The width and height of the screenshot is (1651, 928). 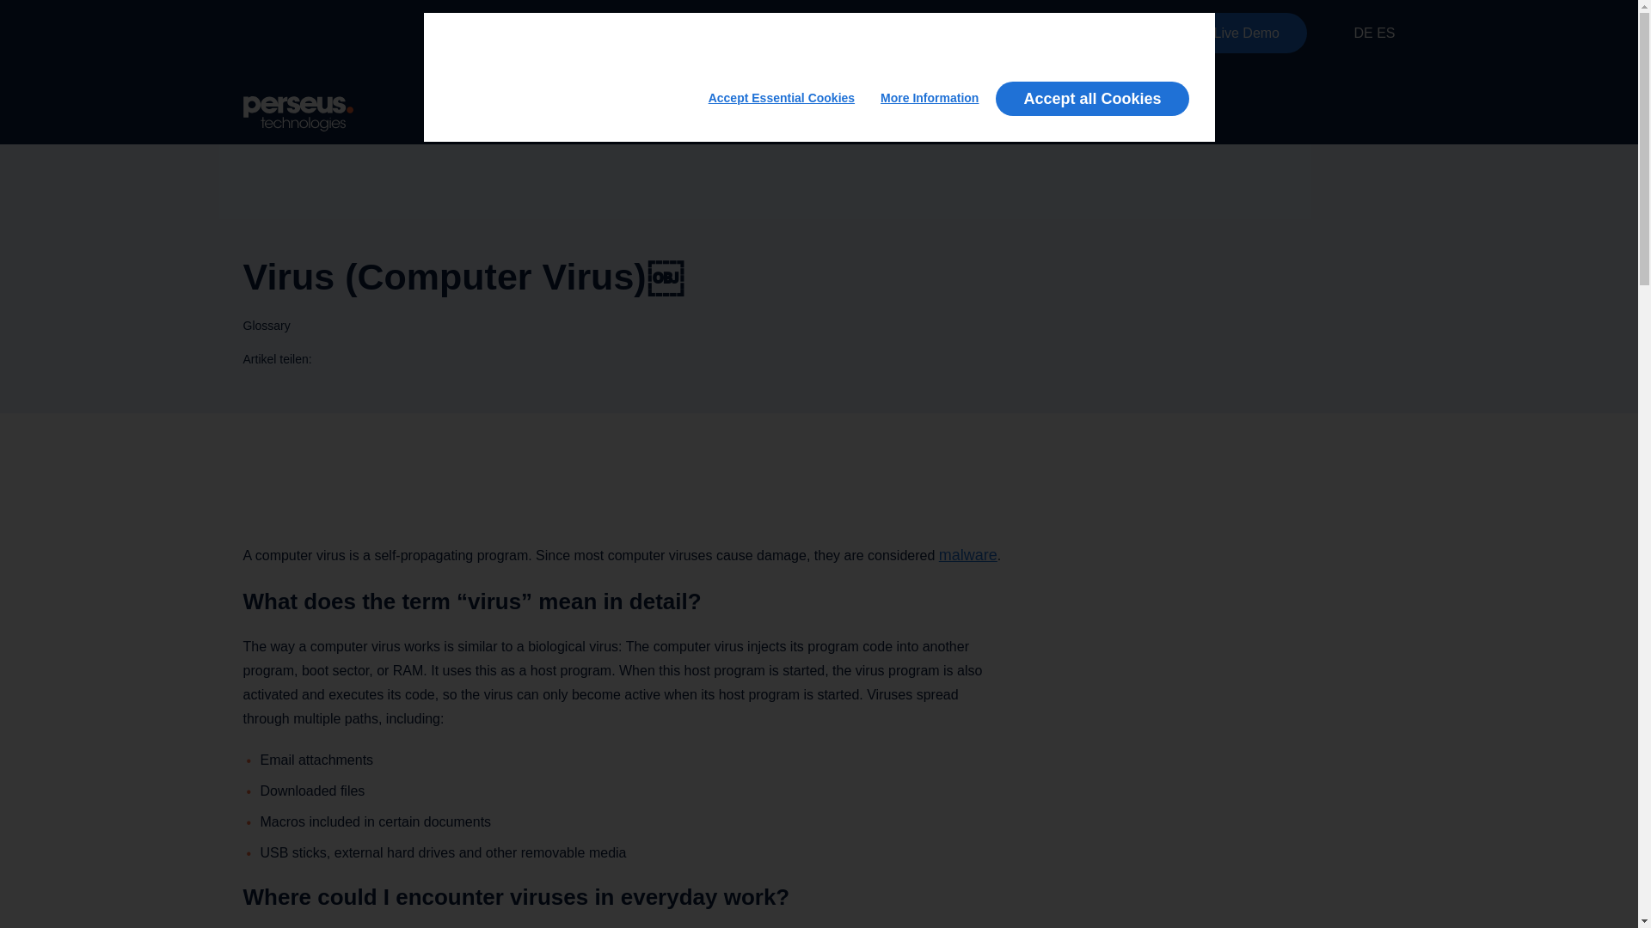 What do you see at coordinates (1247, 33) in the screenshot?
I see `Live Demo` at bounding box center [1247, 33].